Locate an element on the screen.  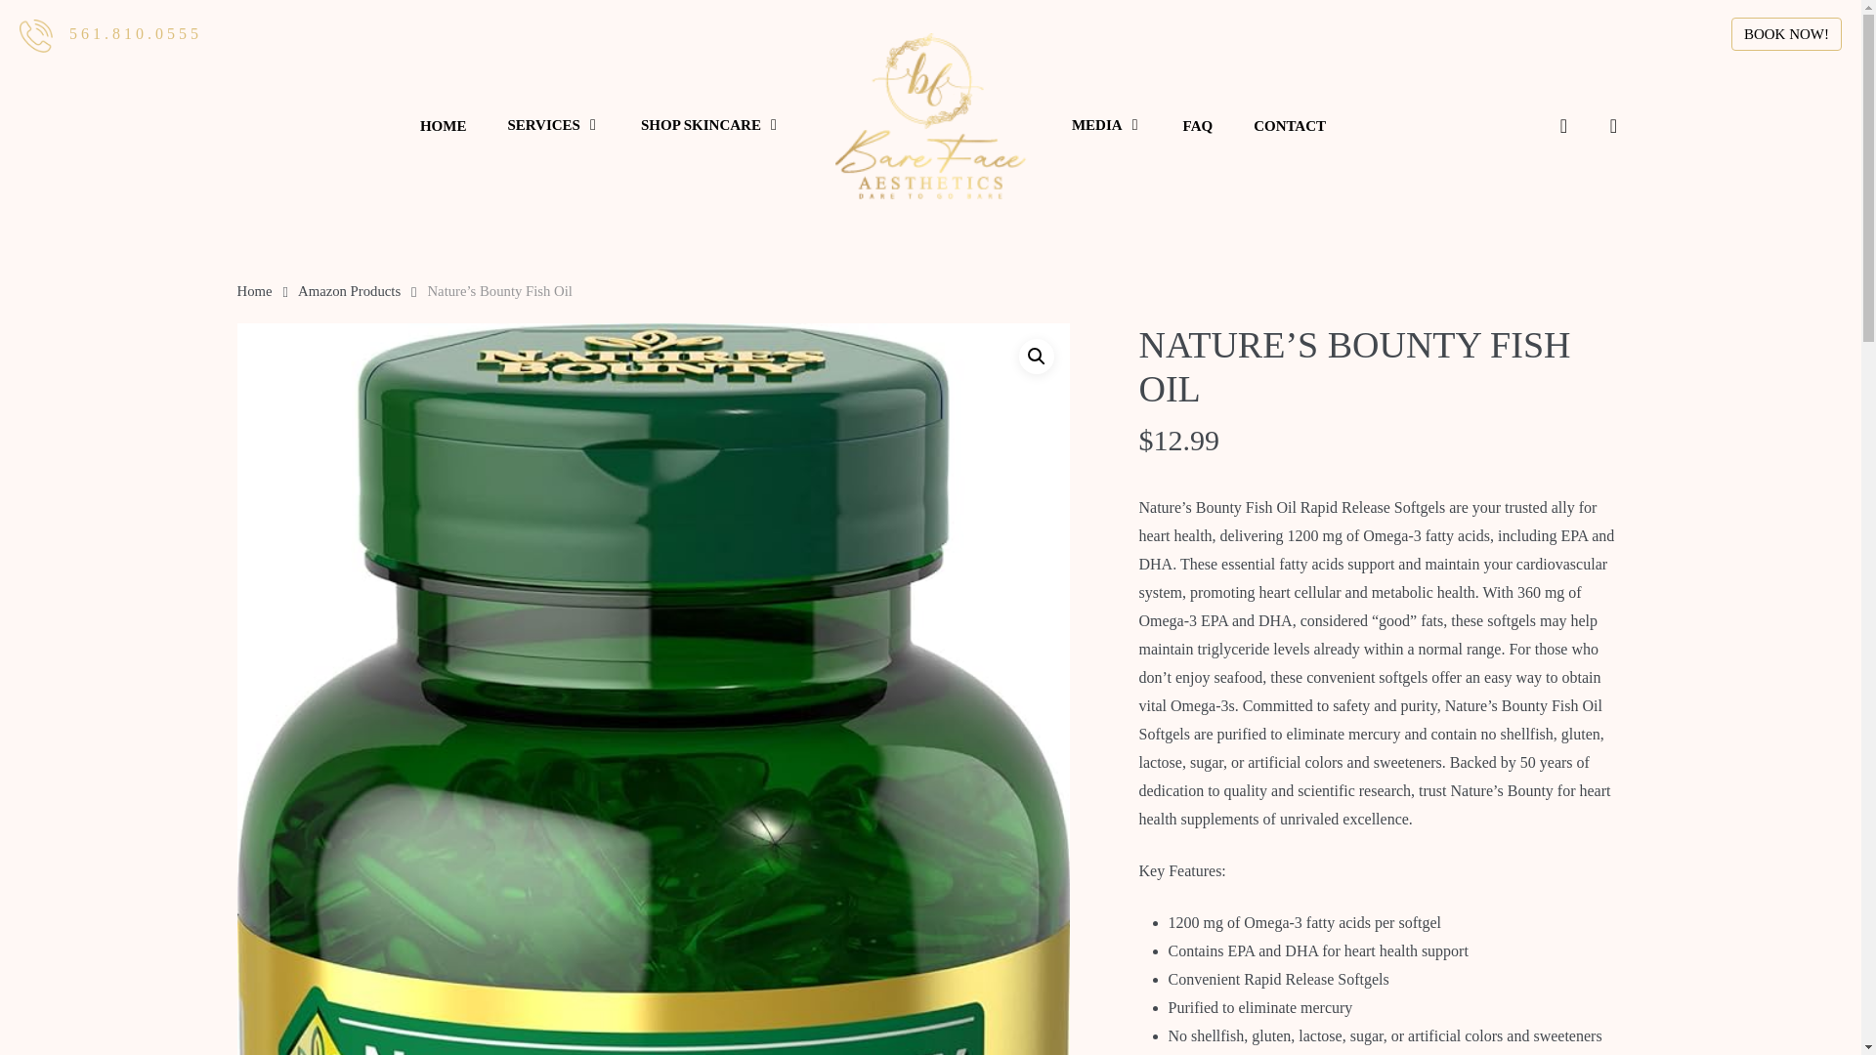
SERVICES is located at coordinates (553, 125).